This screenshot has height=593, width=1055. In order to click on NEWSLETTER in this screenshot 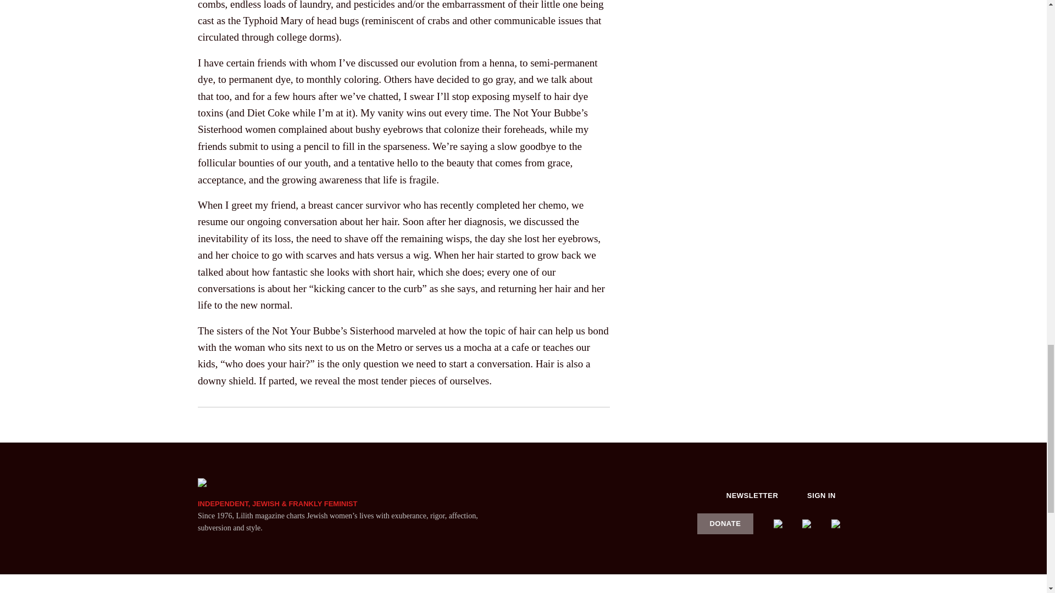, I will do `click(752, 495)`.